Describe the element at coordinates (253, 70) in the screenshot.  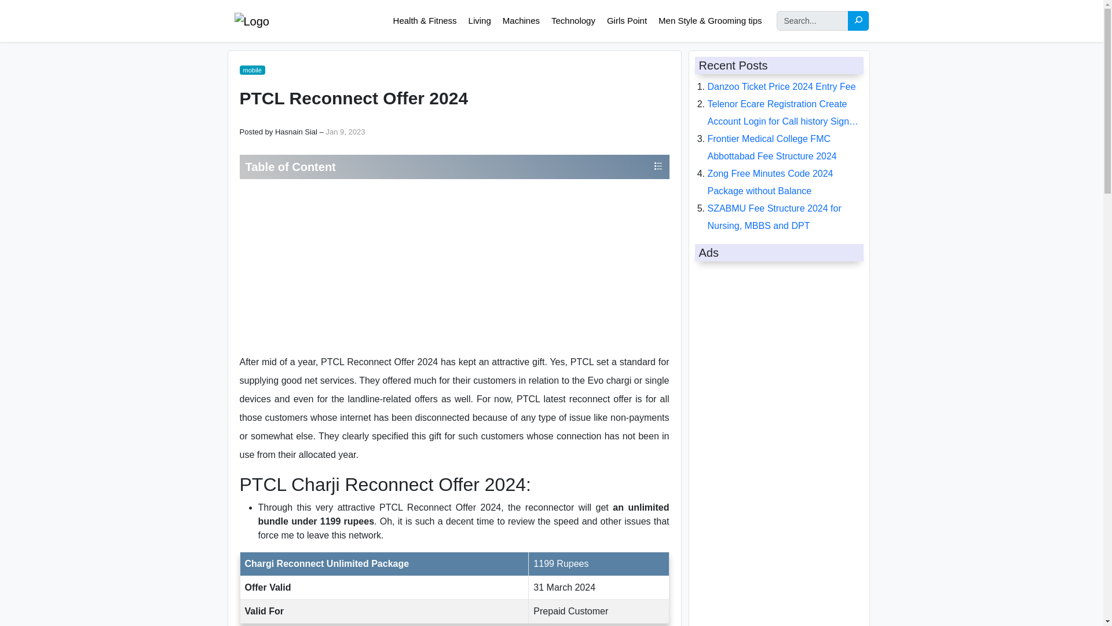
I see `mobile` at that location.